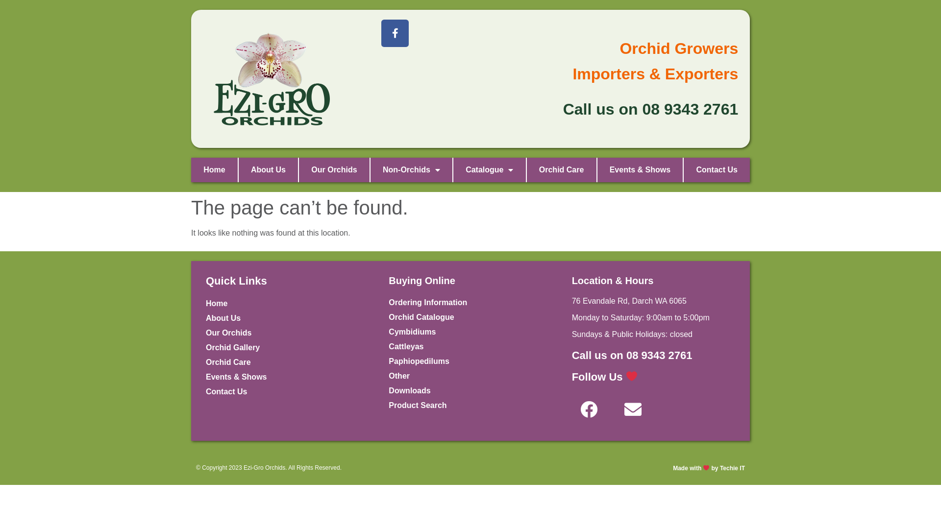  I want to click on About Us, so click(287, 318).